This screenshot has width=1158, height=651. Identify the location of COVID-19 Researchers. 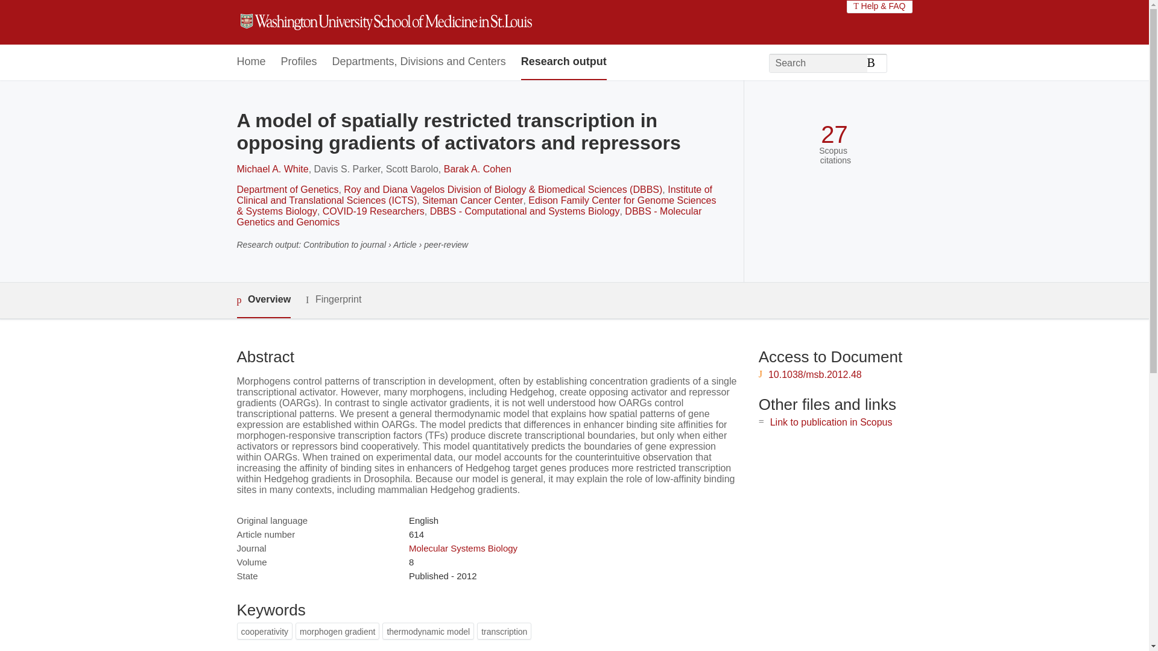
(374, 211).